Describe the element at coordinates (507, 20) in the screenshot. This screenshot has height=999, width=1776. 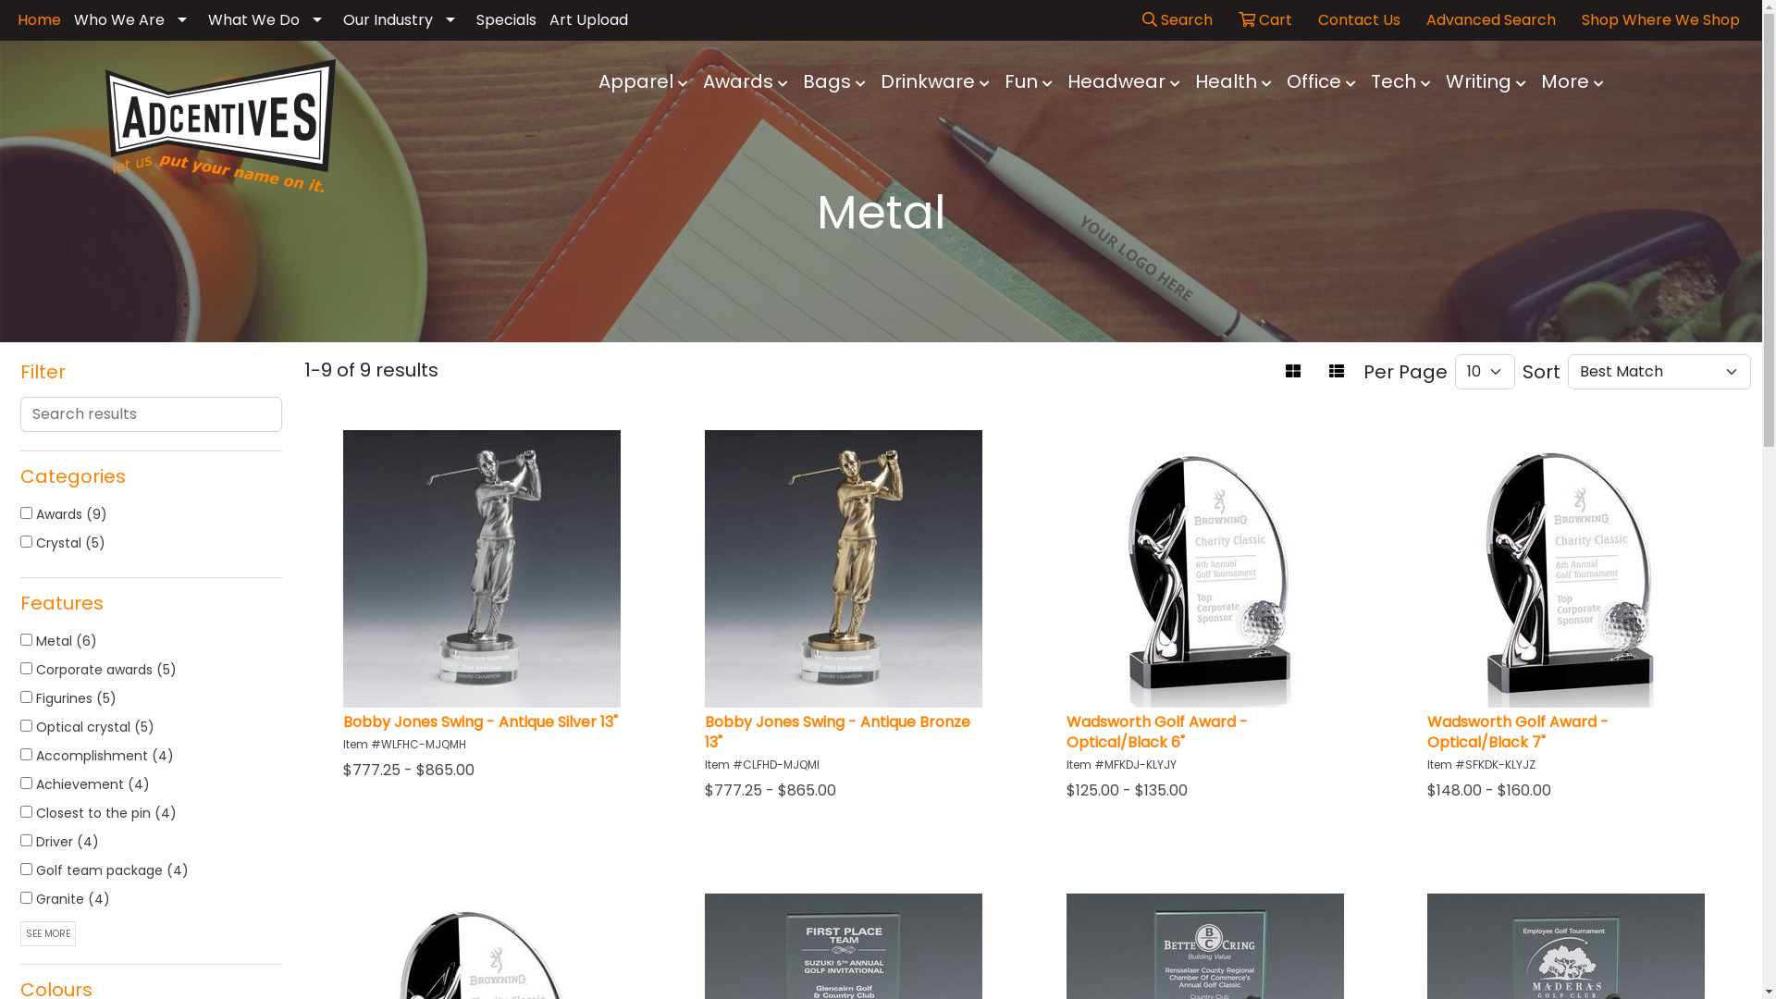
I see `Specials` at that location.